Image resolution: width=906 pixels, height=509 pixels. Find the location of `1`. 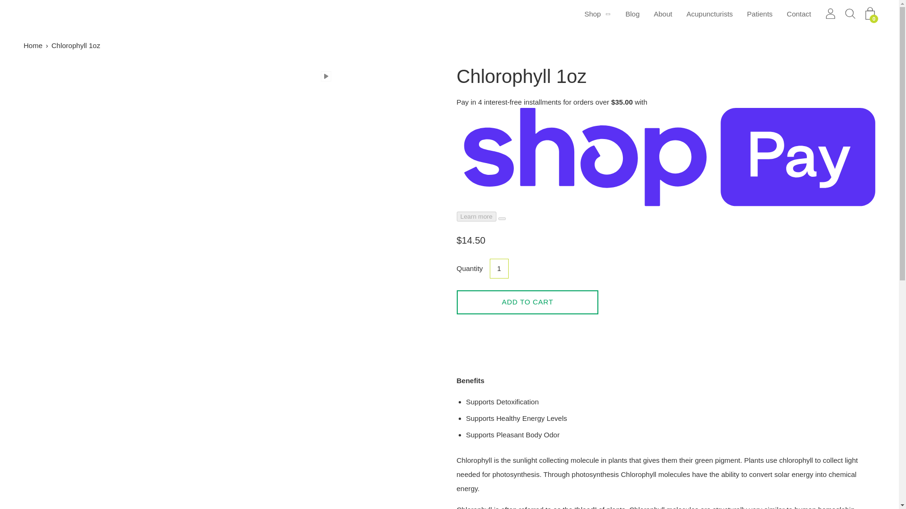

1 is located at coordinates (499, 268).